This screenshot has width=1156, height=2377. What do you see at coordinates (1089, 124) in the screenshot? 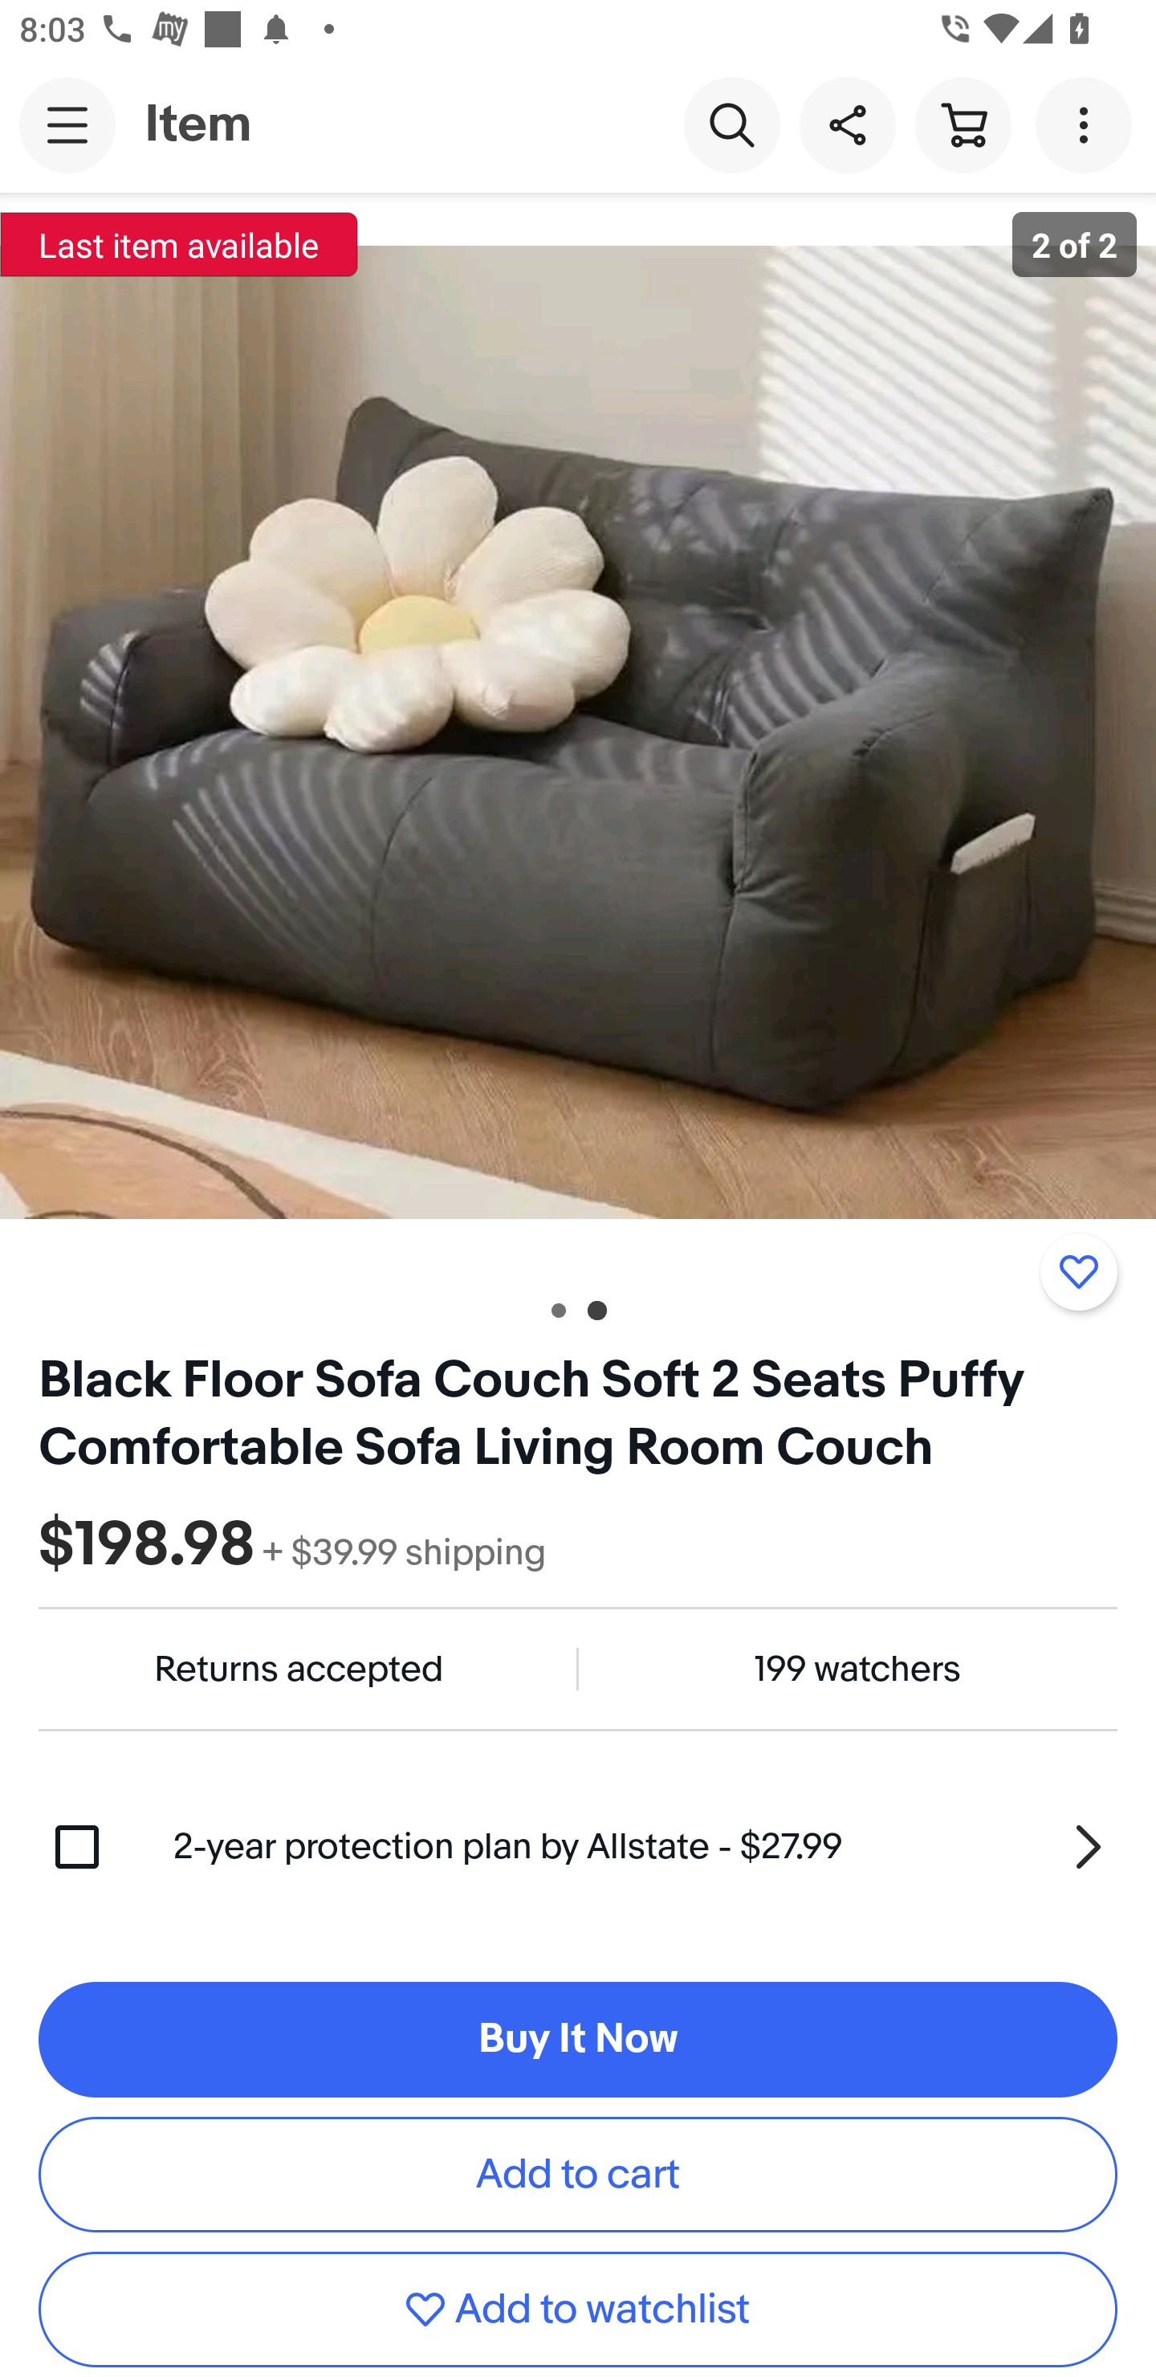
I see `More options` at bounding box center [1089, 124].